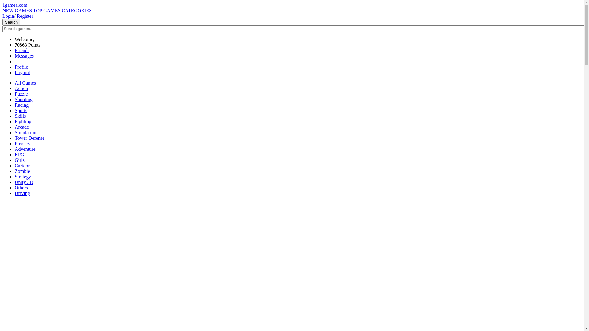 This screenshot has width=589, height=331. Describe the element at coordinates (25, 16) in the screenshot. I see `Register` at that location.